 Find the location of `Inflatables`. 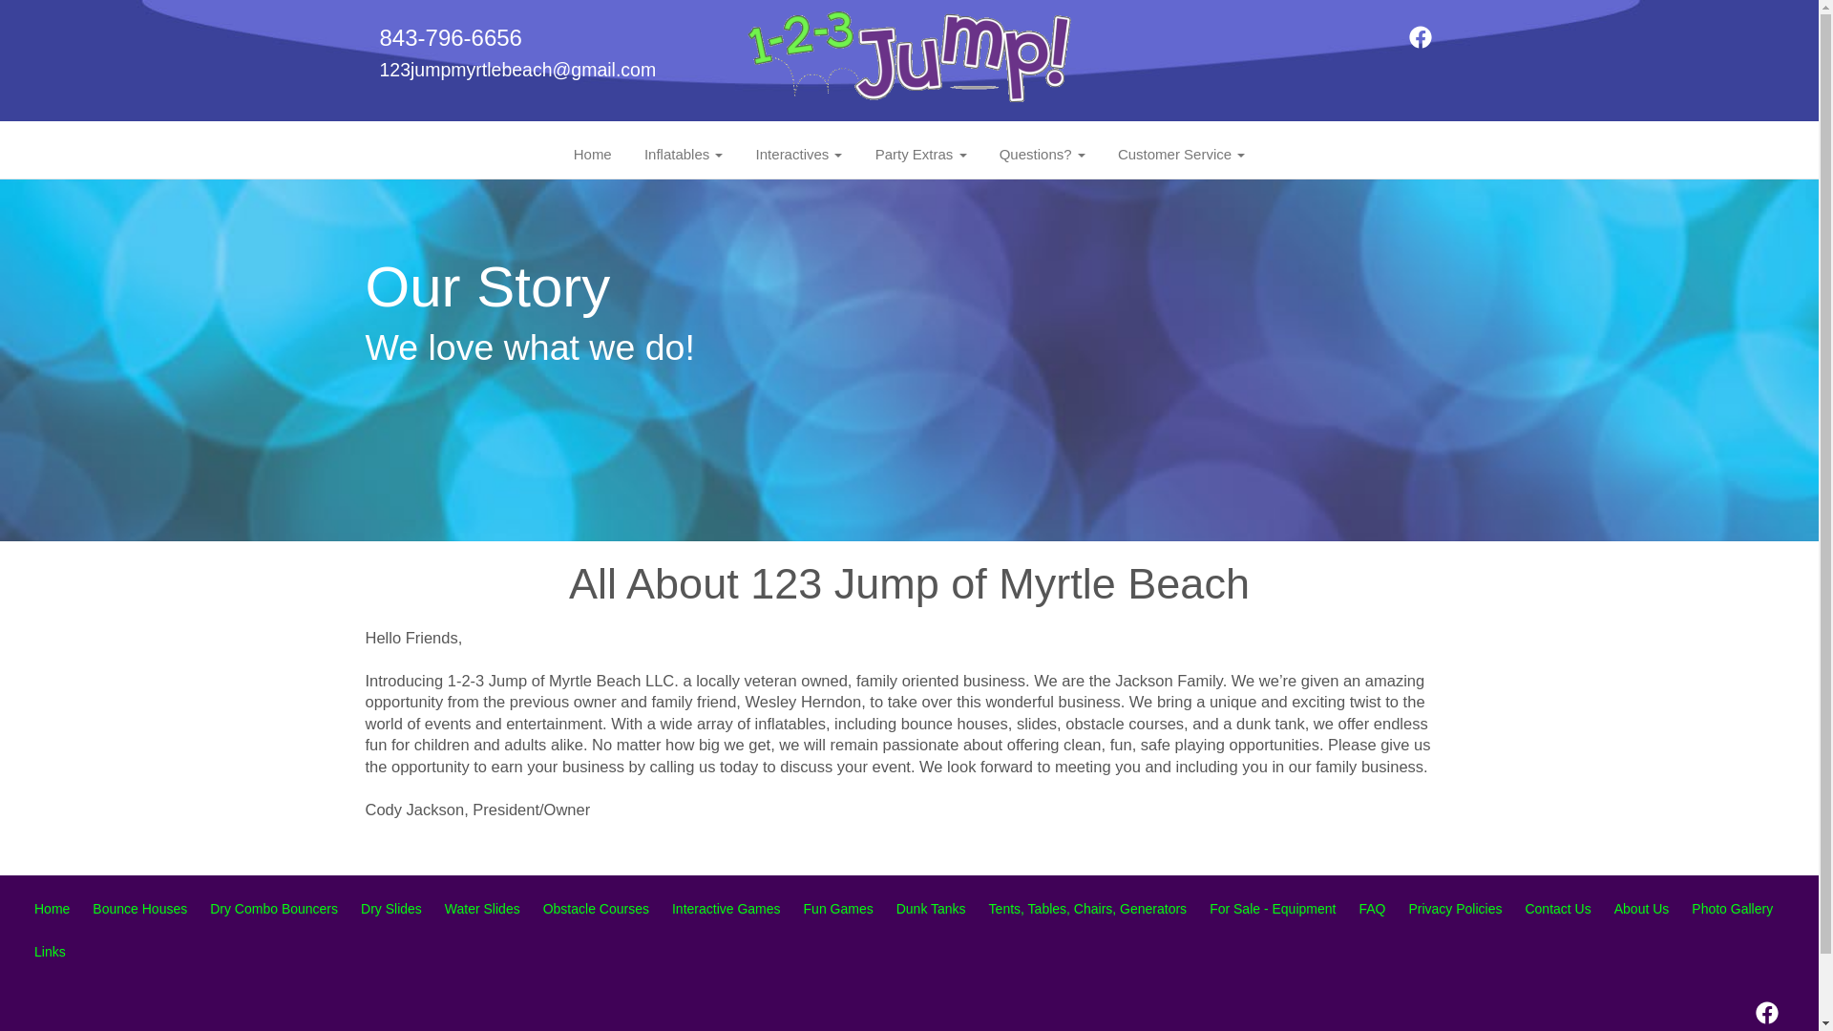

Inflatables is located at coordinates (684, 155).